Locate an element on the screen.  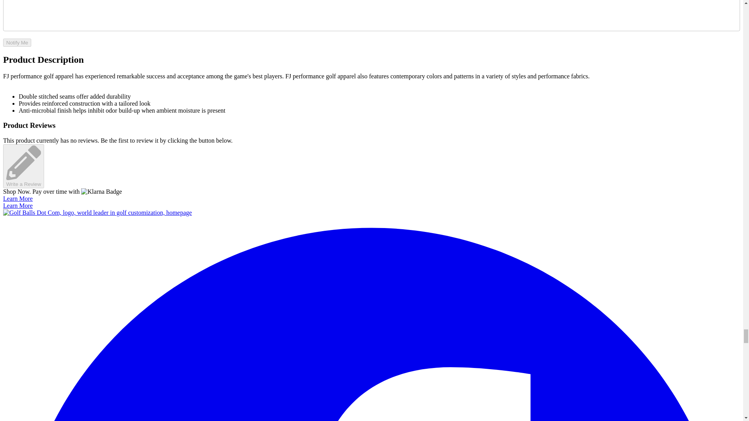
Notify Me is located at coordinates (17, 42).